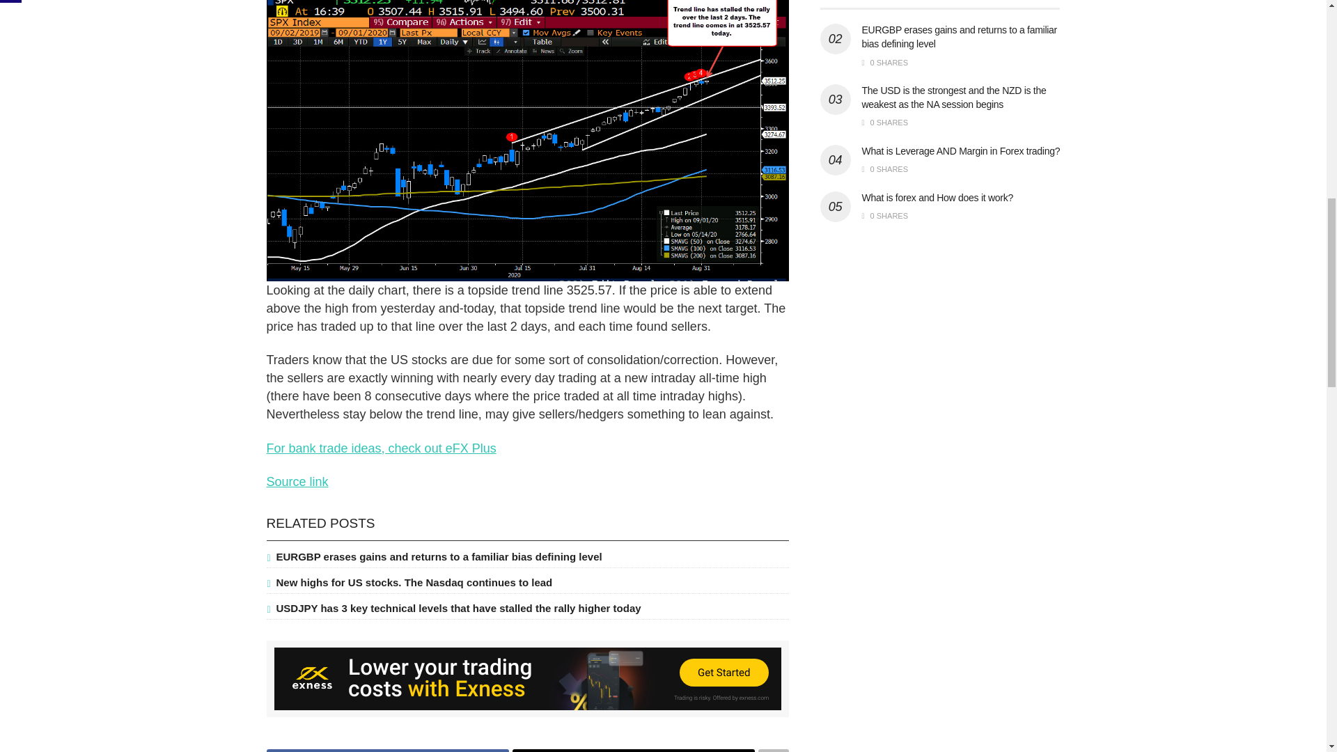 This screenshot has width=1337, height=752. Describe the element at coordinates (297, 482) in the screenshot. I see `Source link` at that location.